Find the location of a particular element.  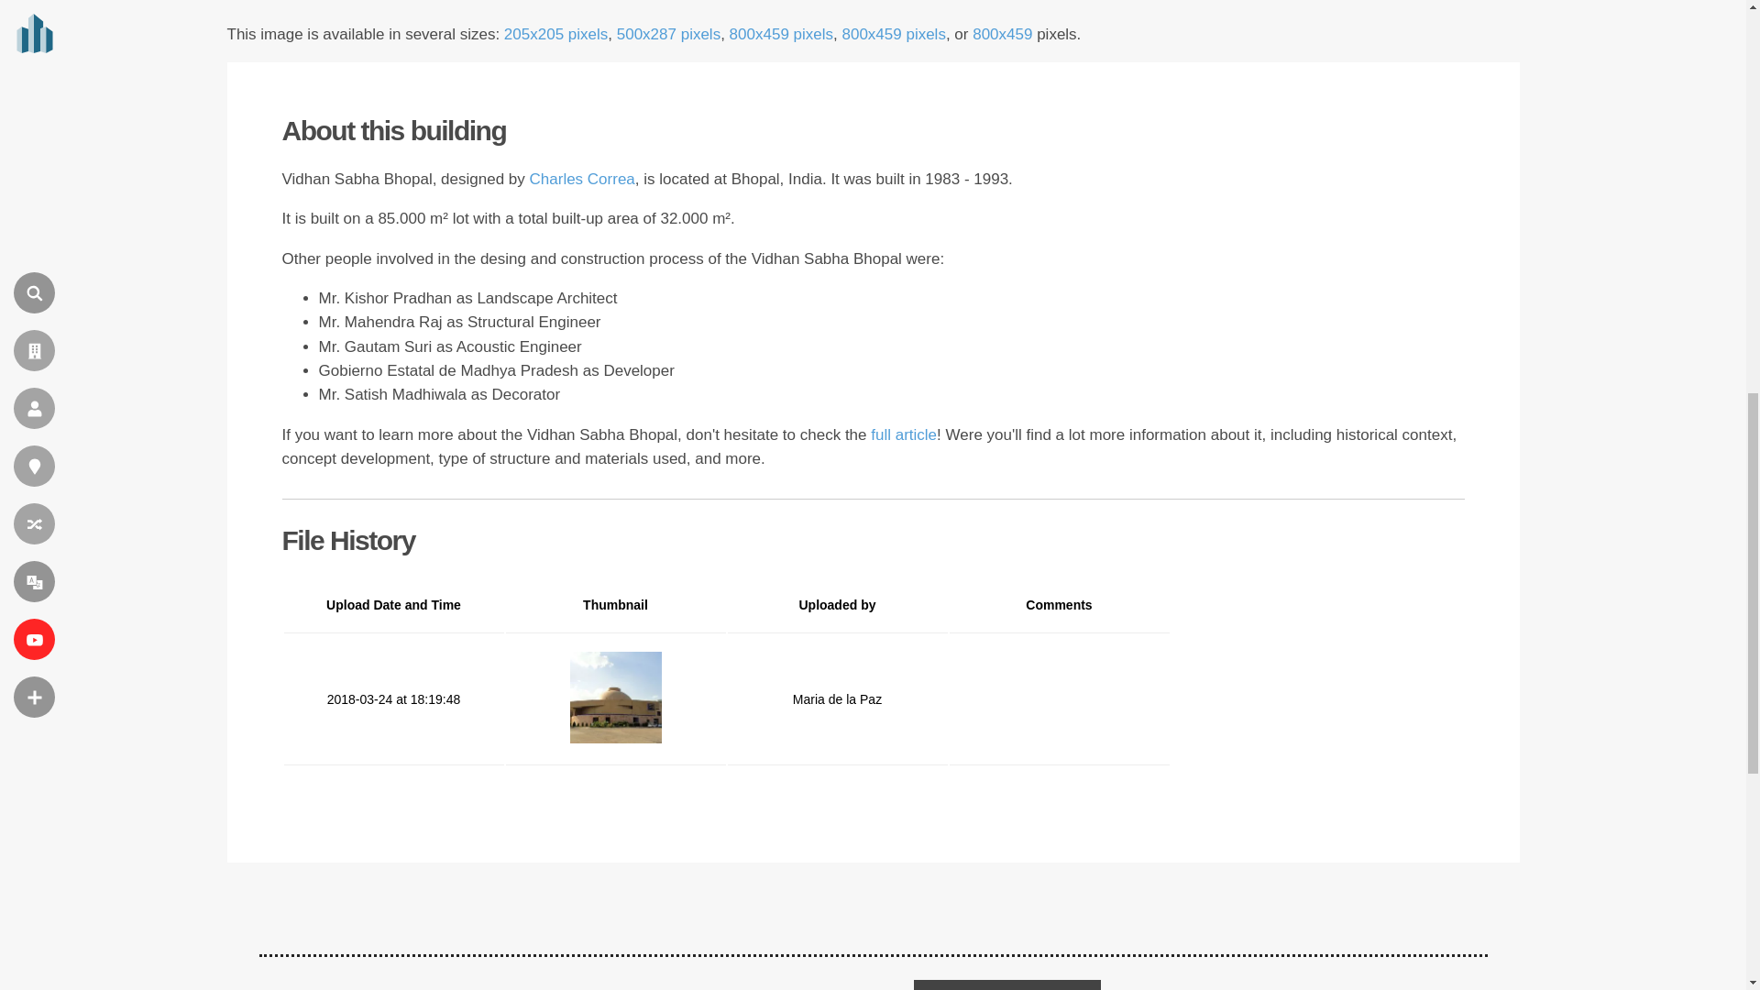

Charles Correa is located at coordinates (582, 179).